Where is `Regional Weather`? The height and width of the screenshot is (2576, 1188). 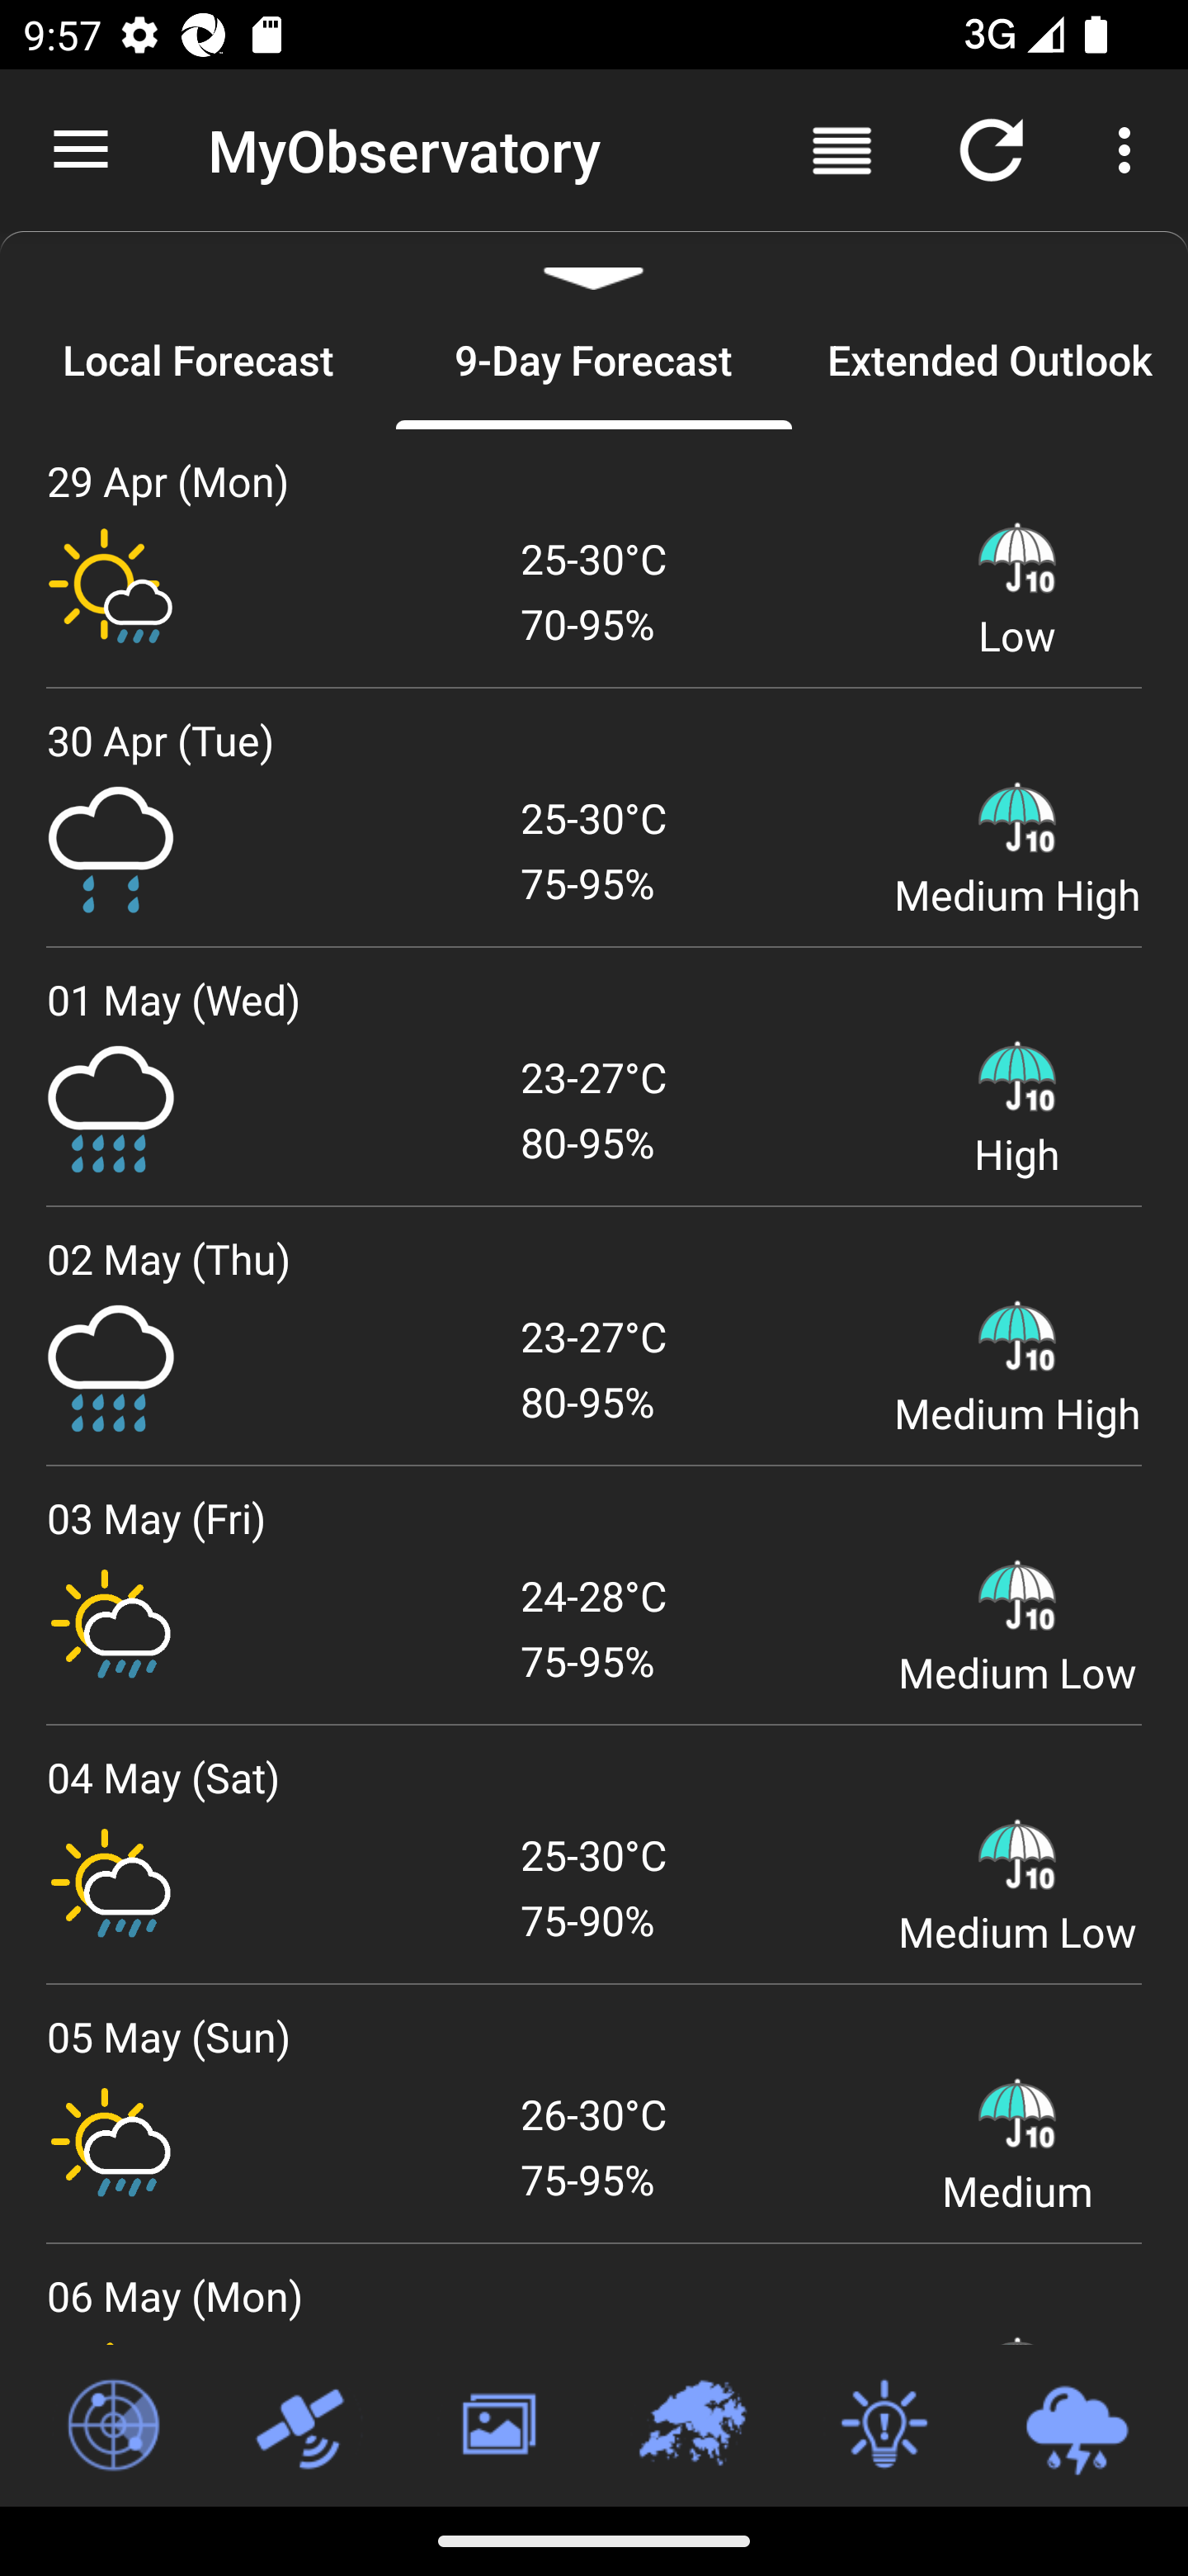 Regional Weather is located at coordinates (691, 2426).